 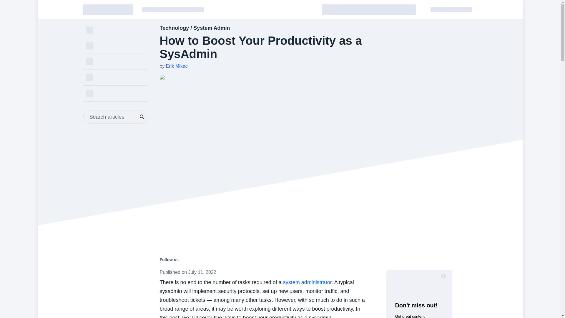 I want to click on Erik Mikac, so click(x=177, y=66).